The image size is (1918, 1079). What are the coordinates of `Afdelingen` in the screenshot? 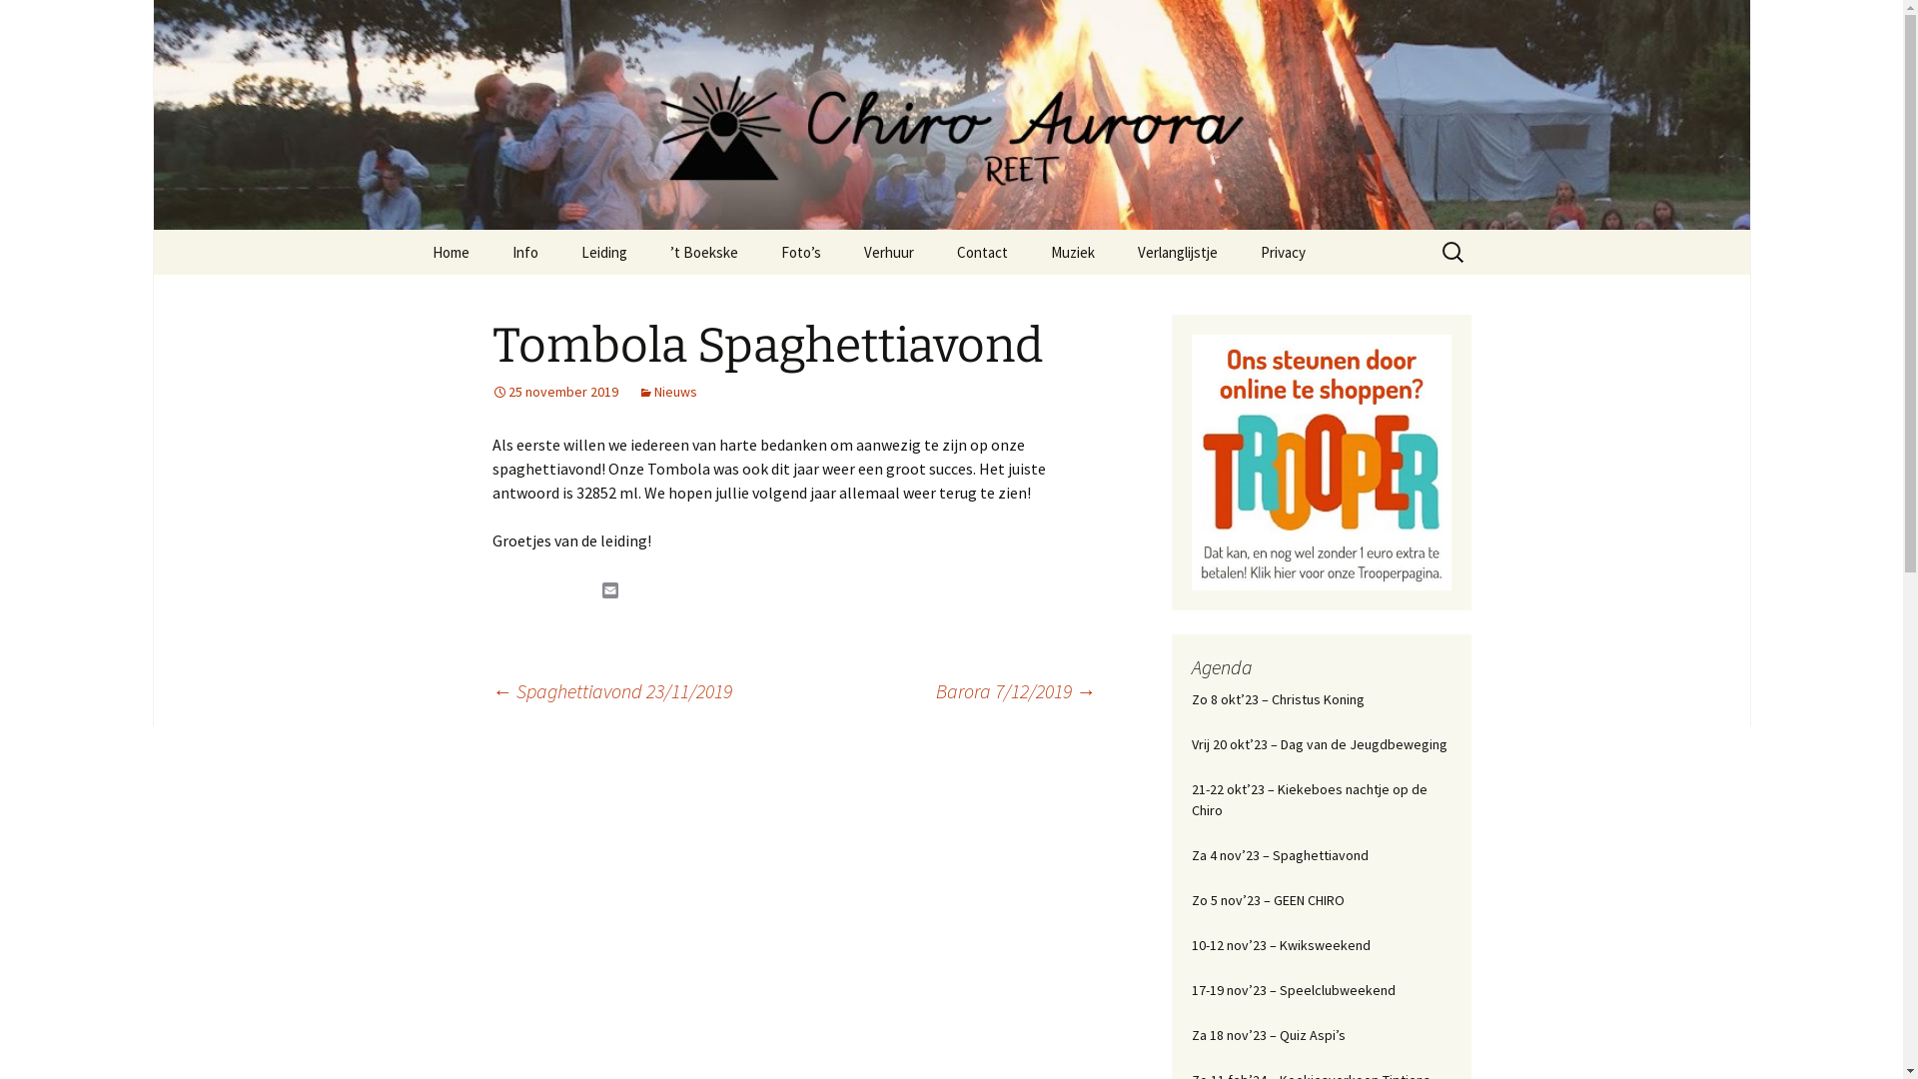 It's located at (591, 298).